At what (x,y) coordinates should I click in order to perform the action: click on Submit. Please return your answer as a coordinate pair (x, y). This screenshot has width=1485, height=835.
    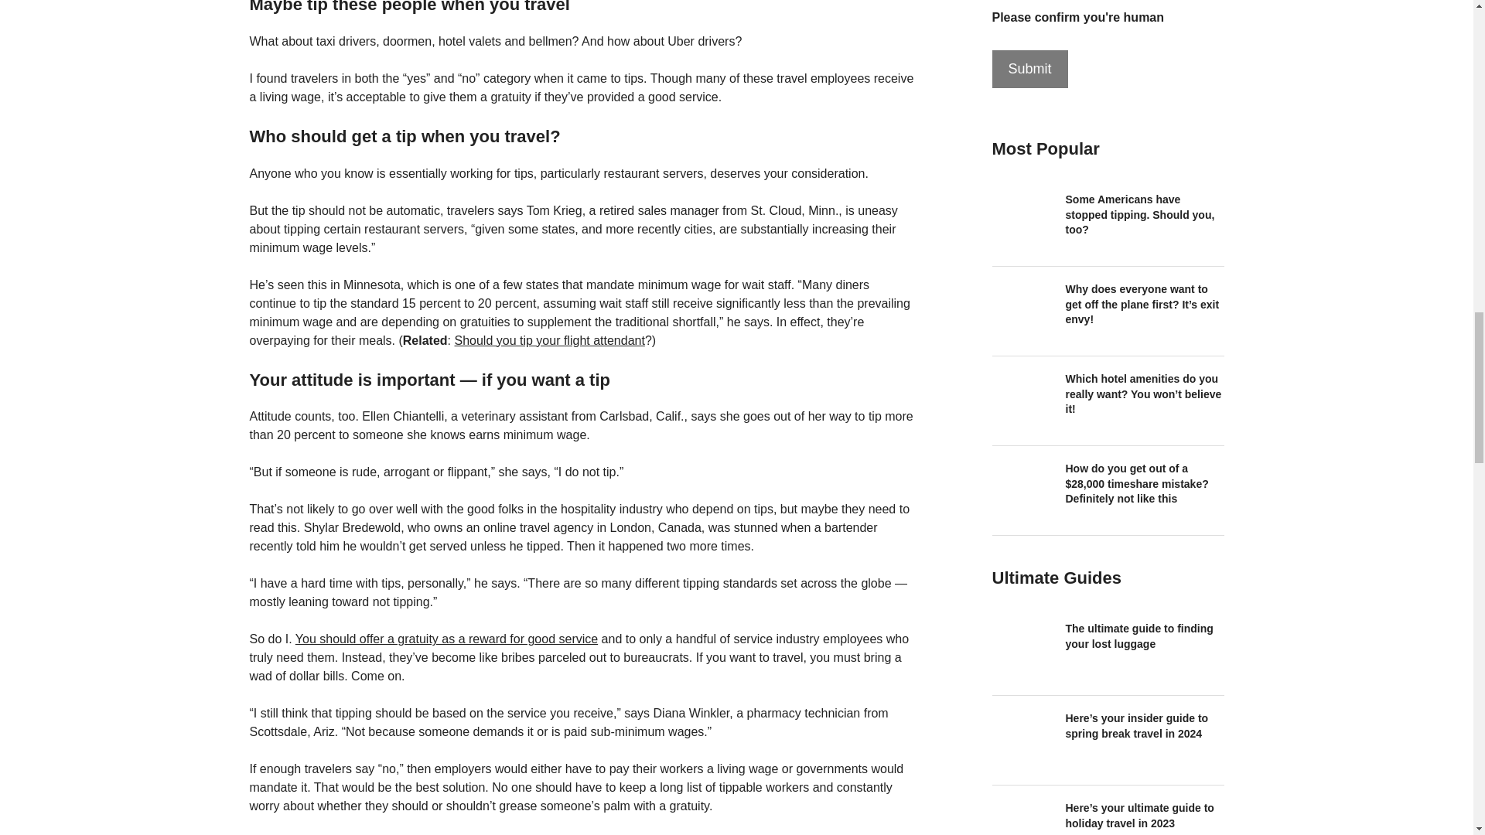
    Looking at the image, I should click on (1029, 69).